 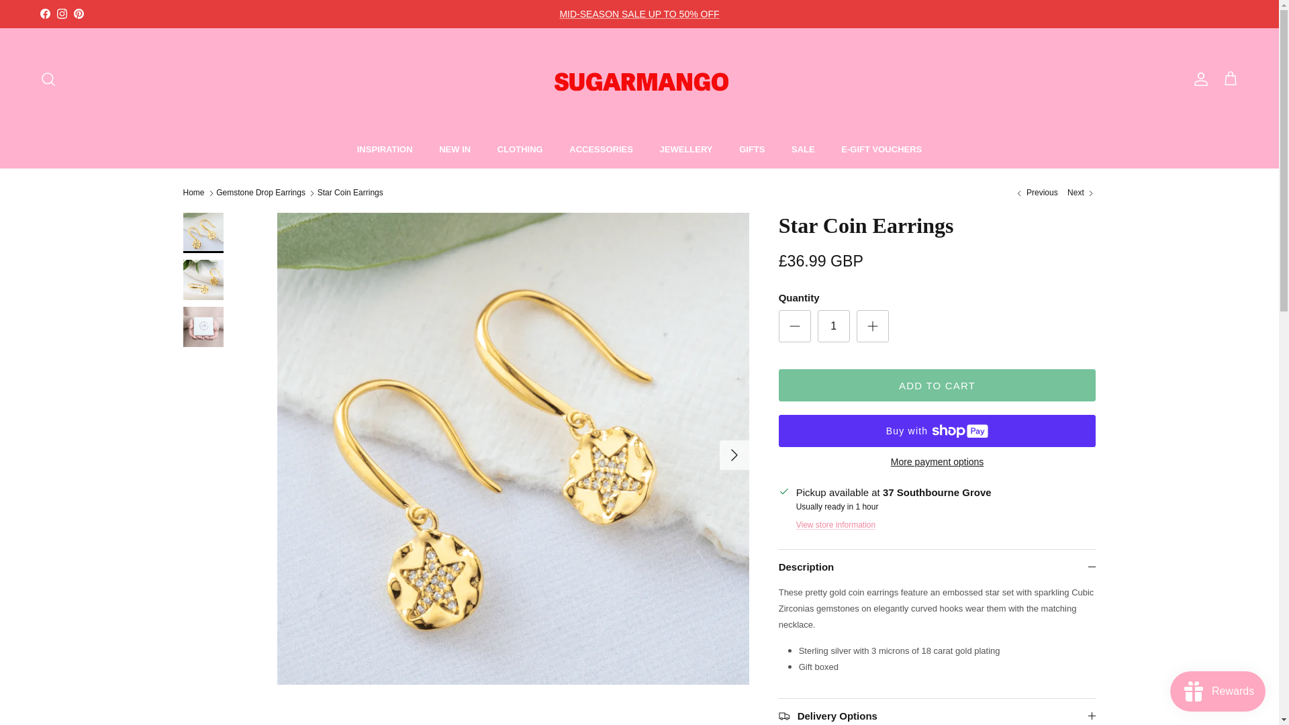 I want to click on Cart, so click(x=1230, y=79).